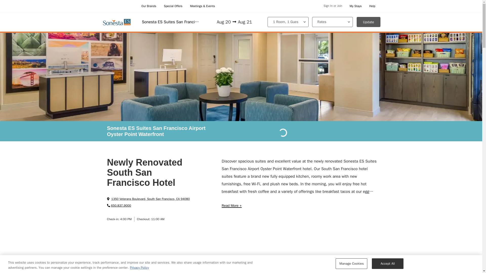  Describe the element at coordinates (355, 6) in the screenshot. I see `My Stays` at that location.